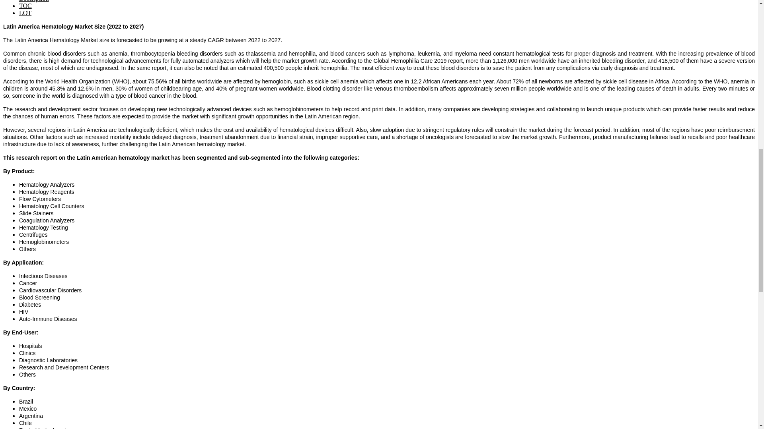 This screenshot has height=429, width=764. I want to click on Description, so click(34, 1).